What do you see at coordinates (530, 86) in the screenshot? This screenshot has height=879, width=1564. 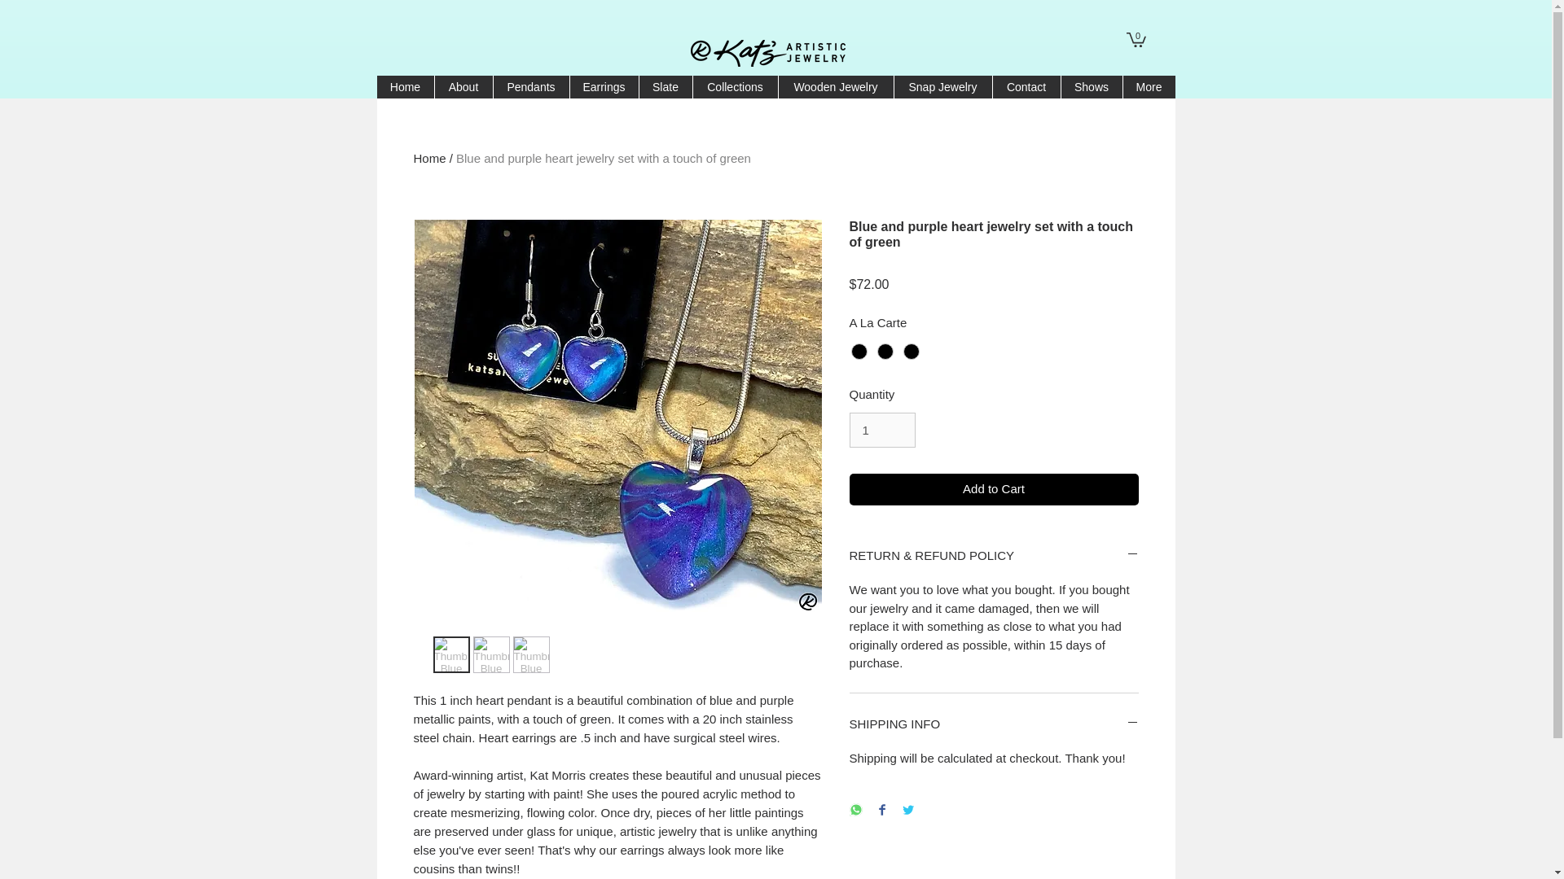 I see `Pendants` at bounding box center [530, 86].